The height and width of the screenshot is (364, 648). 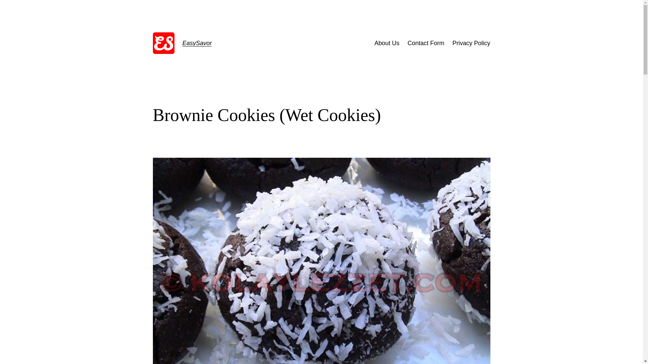 What do you see at coordinates (471, 43) in the screenshot?
I see `Privacy Policy` at bounding box center [471, 43].